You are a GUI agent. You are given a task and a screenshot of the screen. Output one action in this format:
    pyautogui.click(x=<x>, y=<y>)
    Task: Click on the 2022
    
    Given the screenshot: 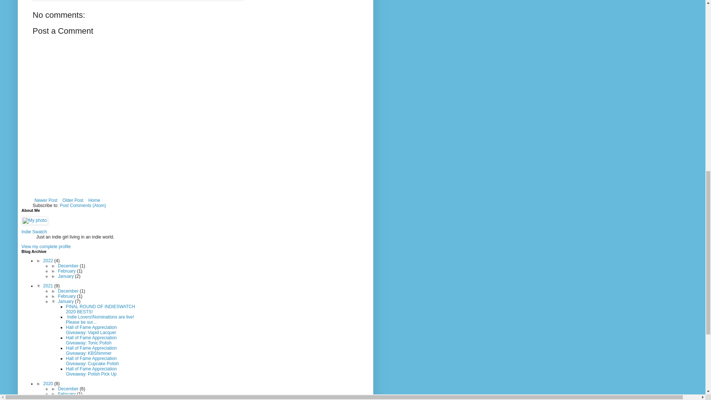 What is the action you would take?
    pyautogui.click(x=49, y=260)
    